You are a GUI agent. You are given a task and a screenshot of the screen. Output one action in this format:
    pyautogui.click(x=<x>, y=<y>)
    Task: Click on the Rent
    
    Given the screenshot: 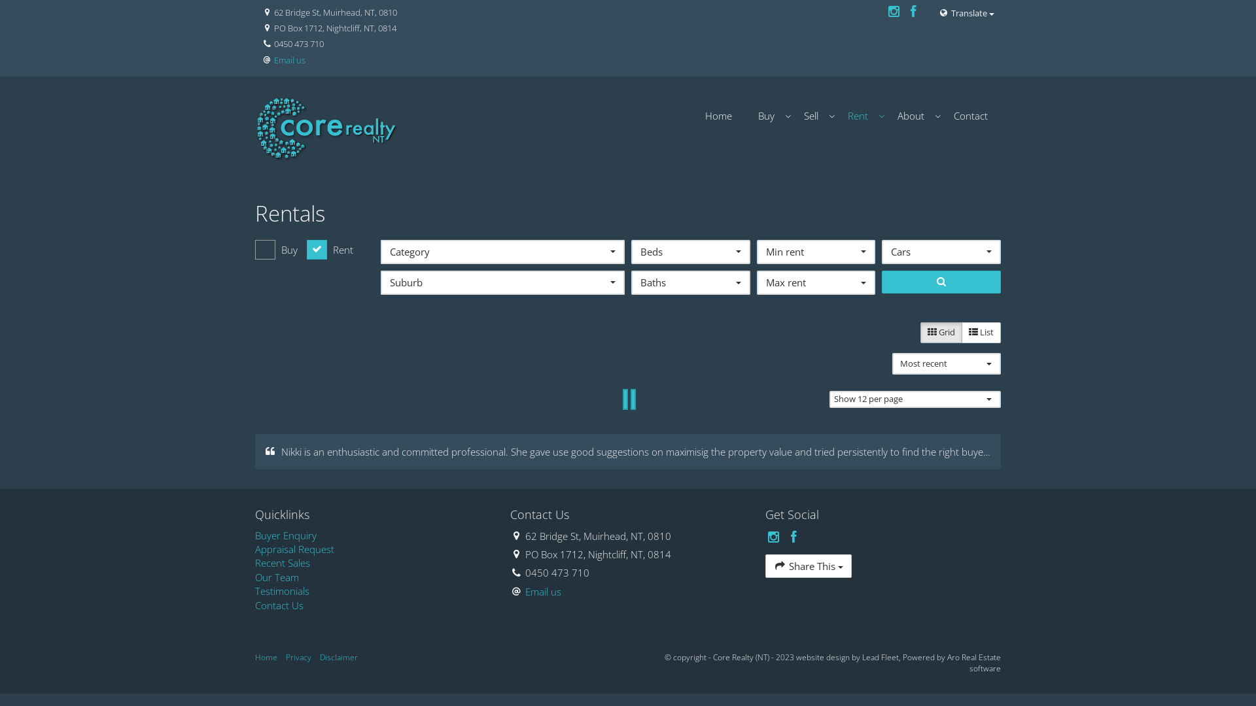 What is the action you would take?
    pyautogui.click(x=860, y=116)
    